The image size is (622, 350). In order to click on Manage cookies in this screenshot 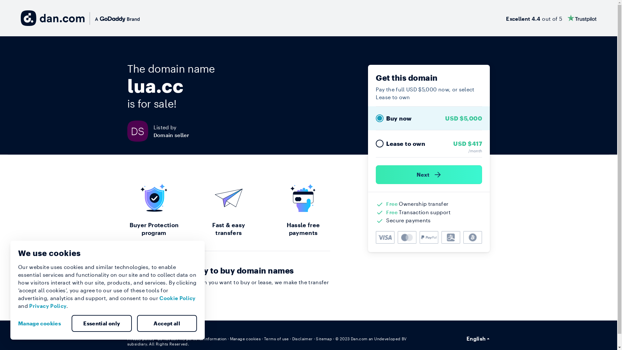, I will do `click(42, 323)`.